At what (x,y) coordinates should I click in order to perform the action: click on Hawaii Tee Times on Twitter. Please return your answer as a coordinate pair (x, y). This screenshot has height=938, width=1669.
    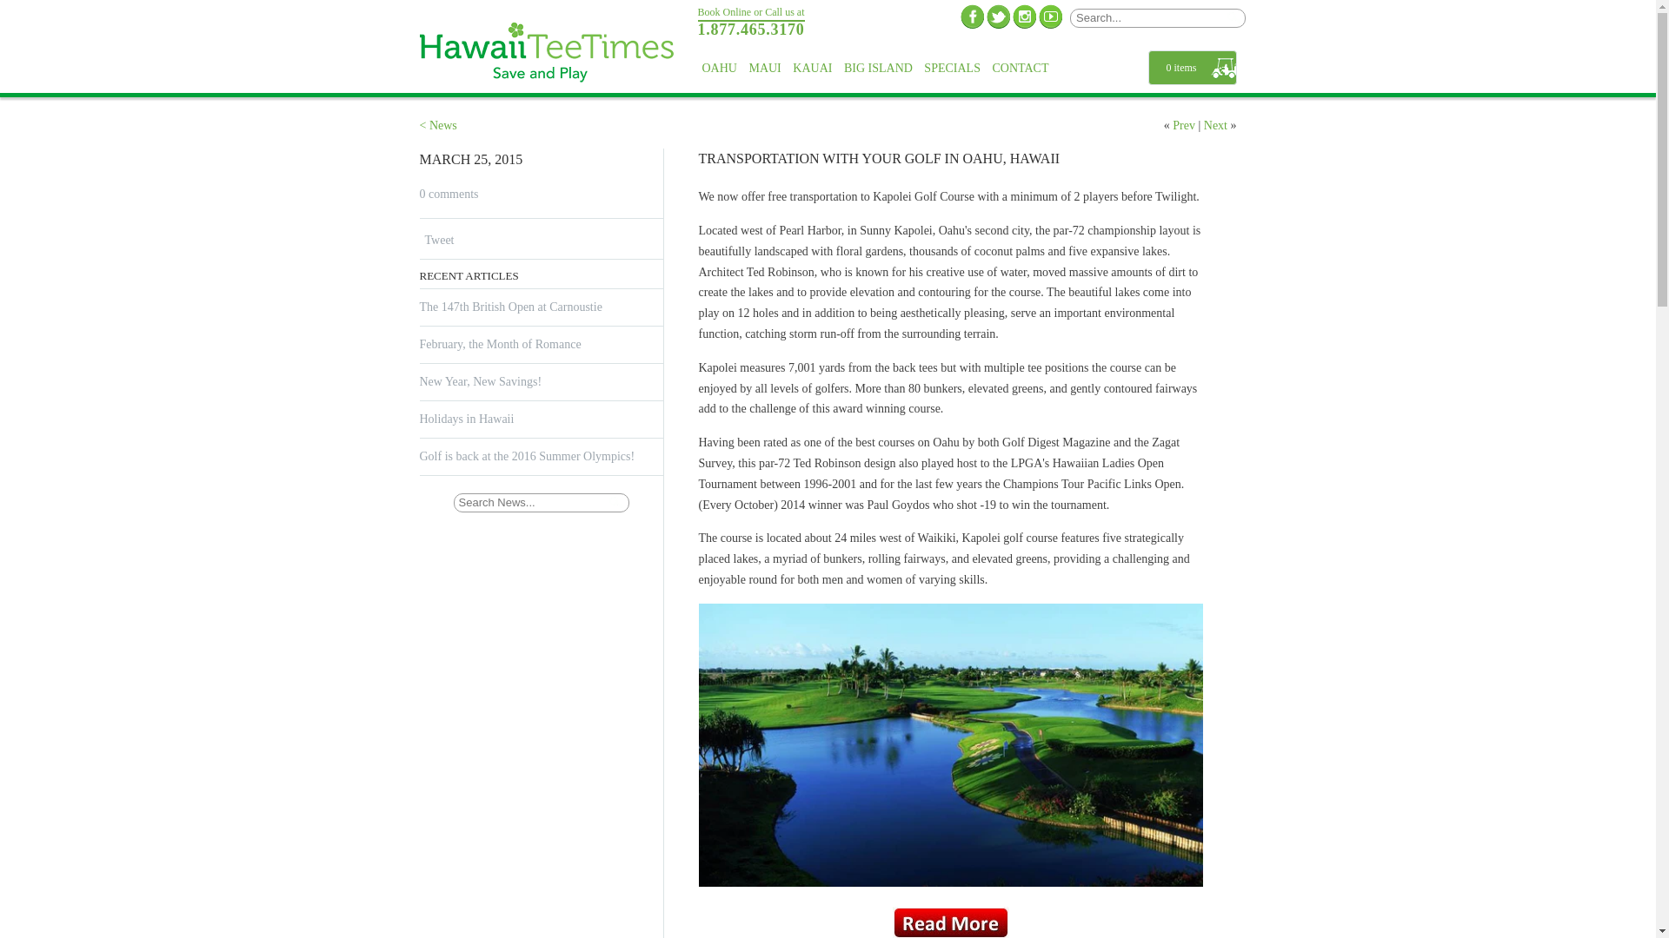
    Looking at the image, I should click on (998, 17).